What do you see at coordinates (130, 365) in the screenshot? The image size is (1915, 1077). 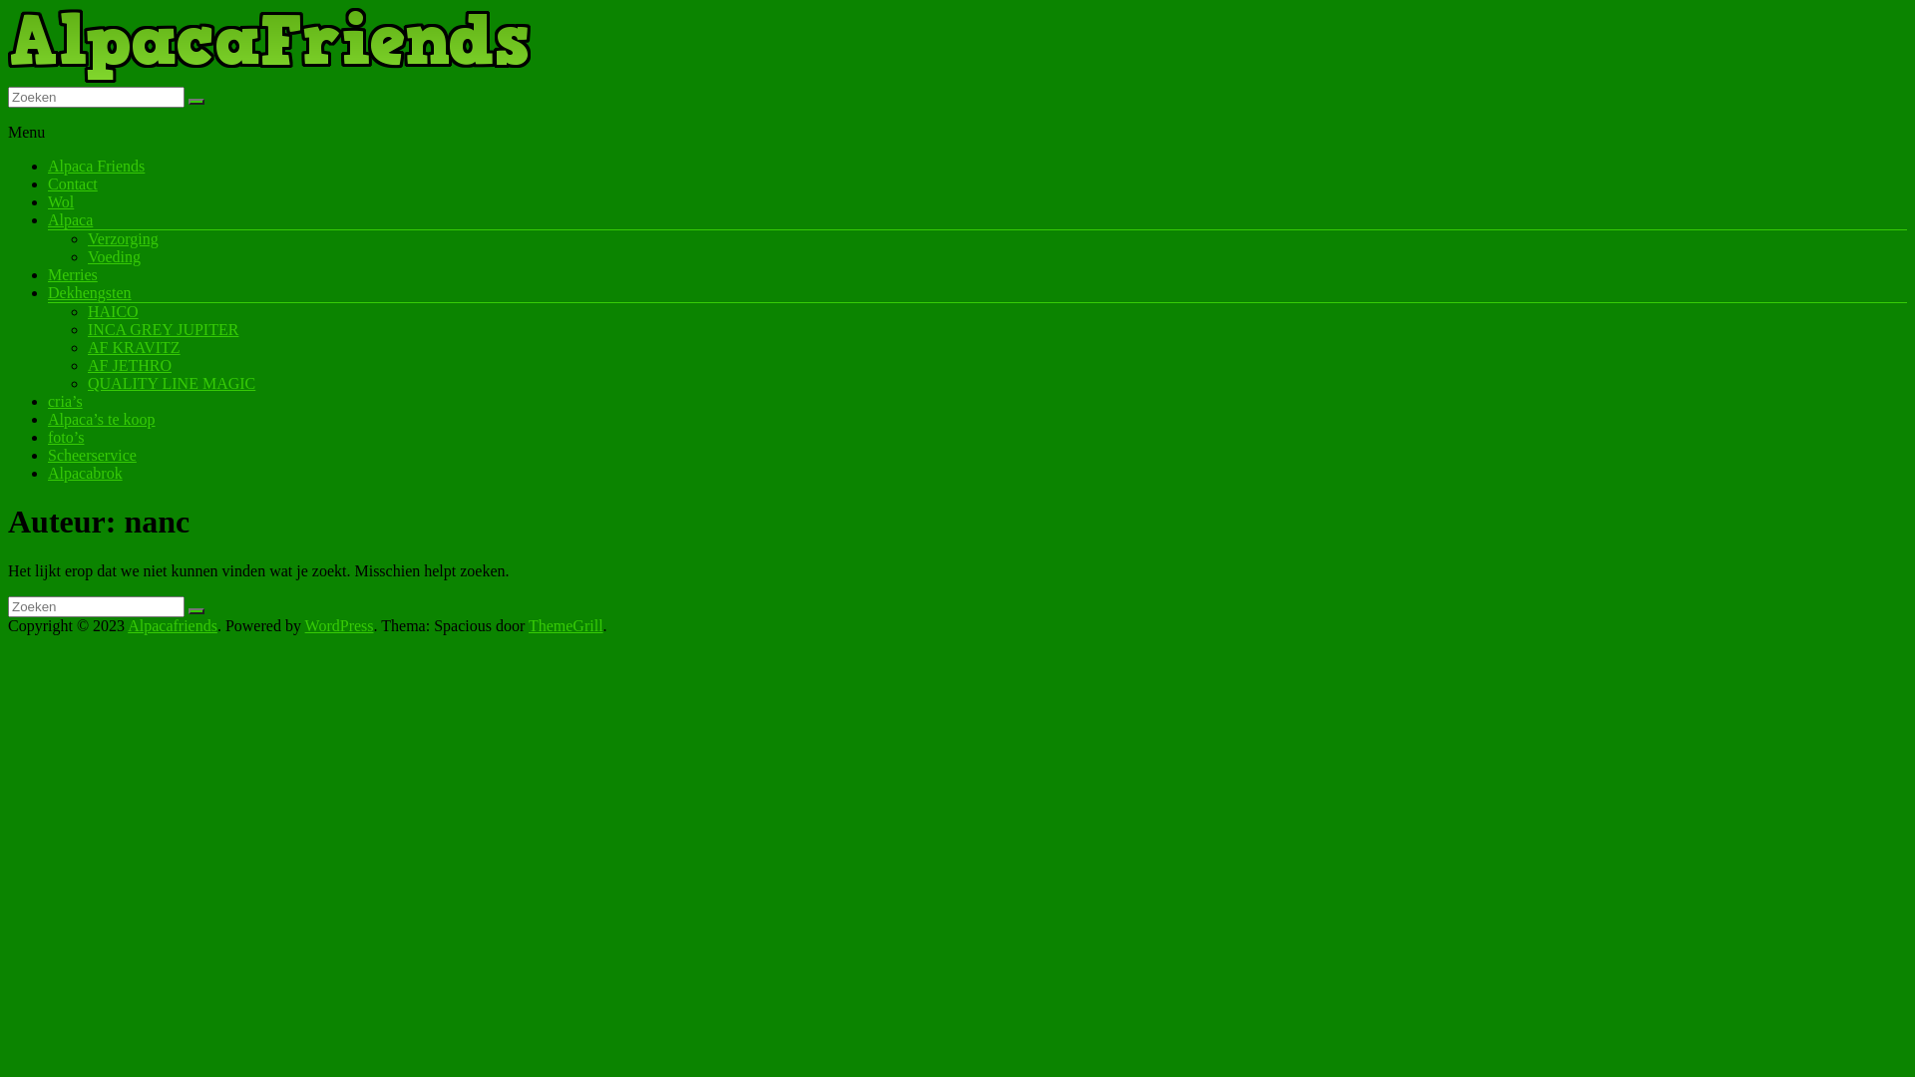 I see `AF JETHRO` at bounding box center [130, 365].